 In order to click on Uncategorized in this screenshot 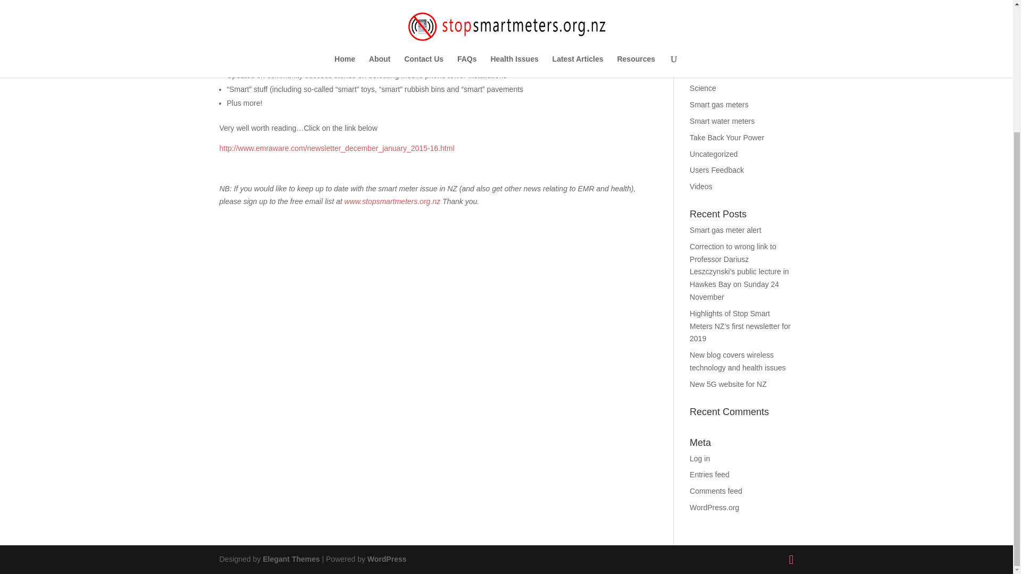, I will do `click(714, 154)`.